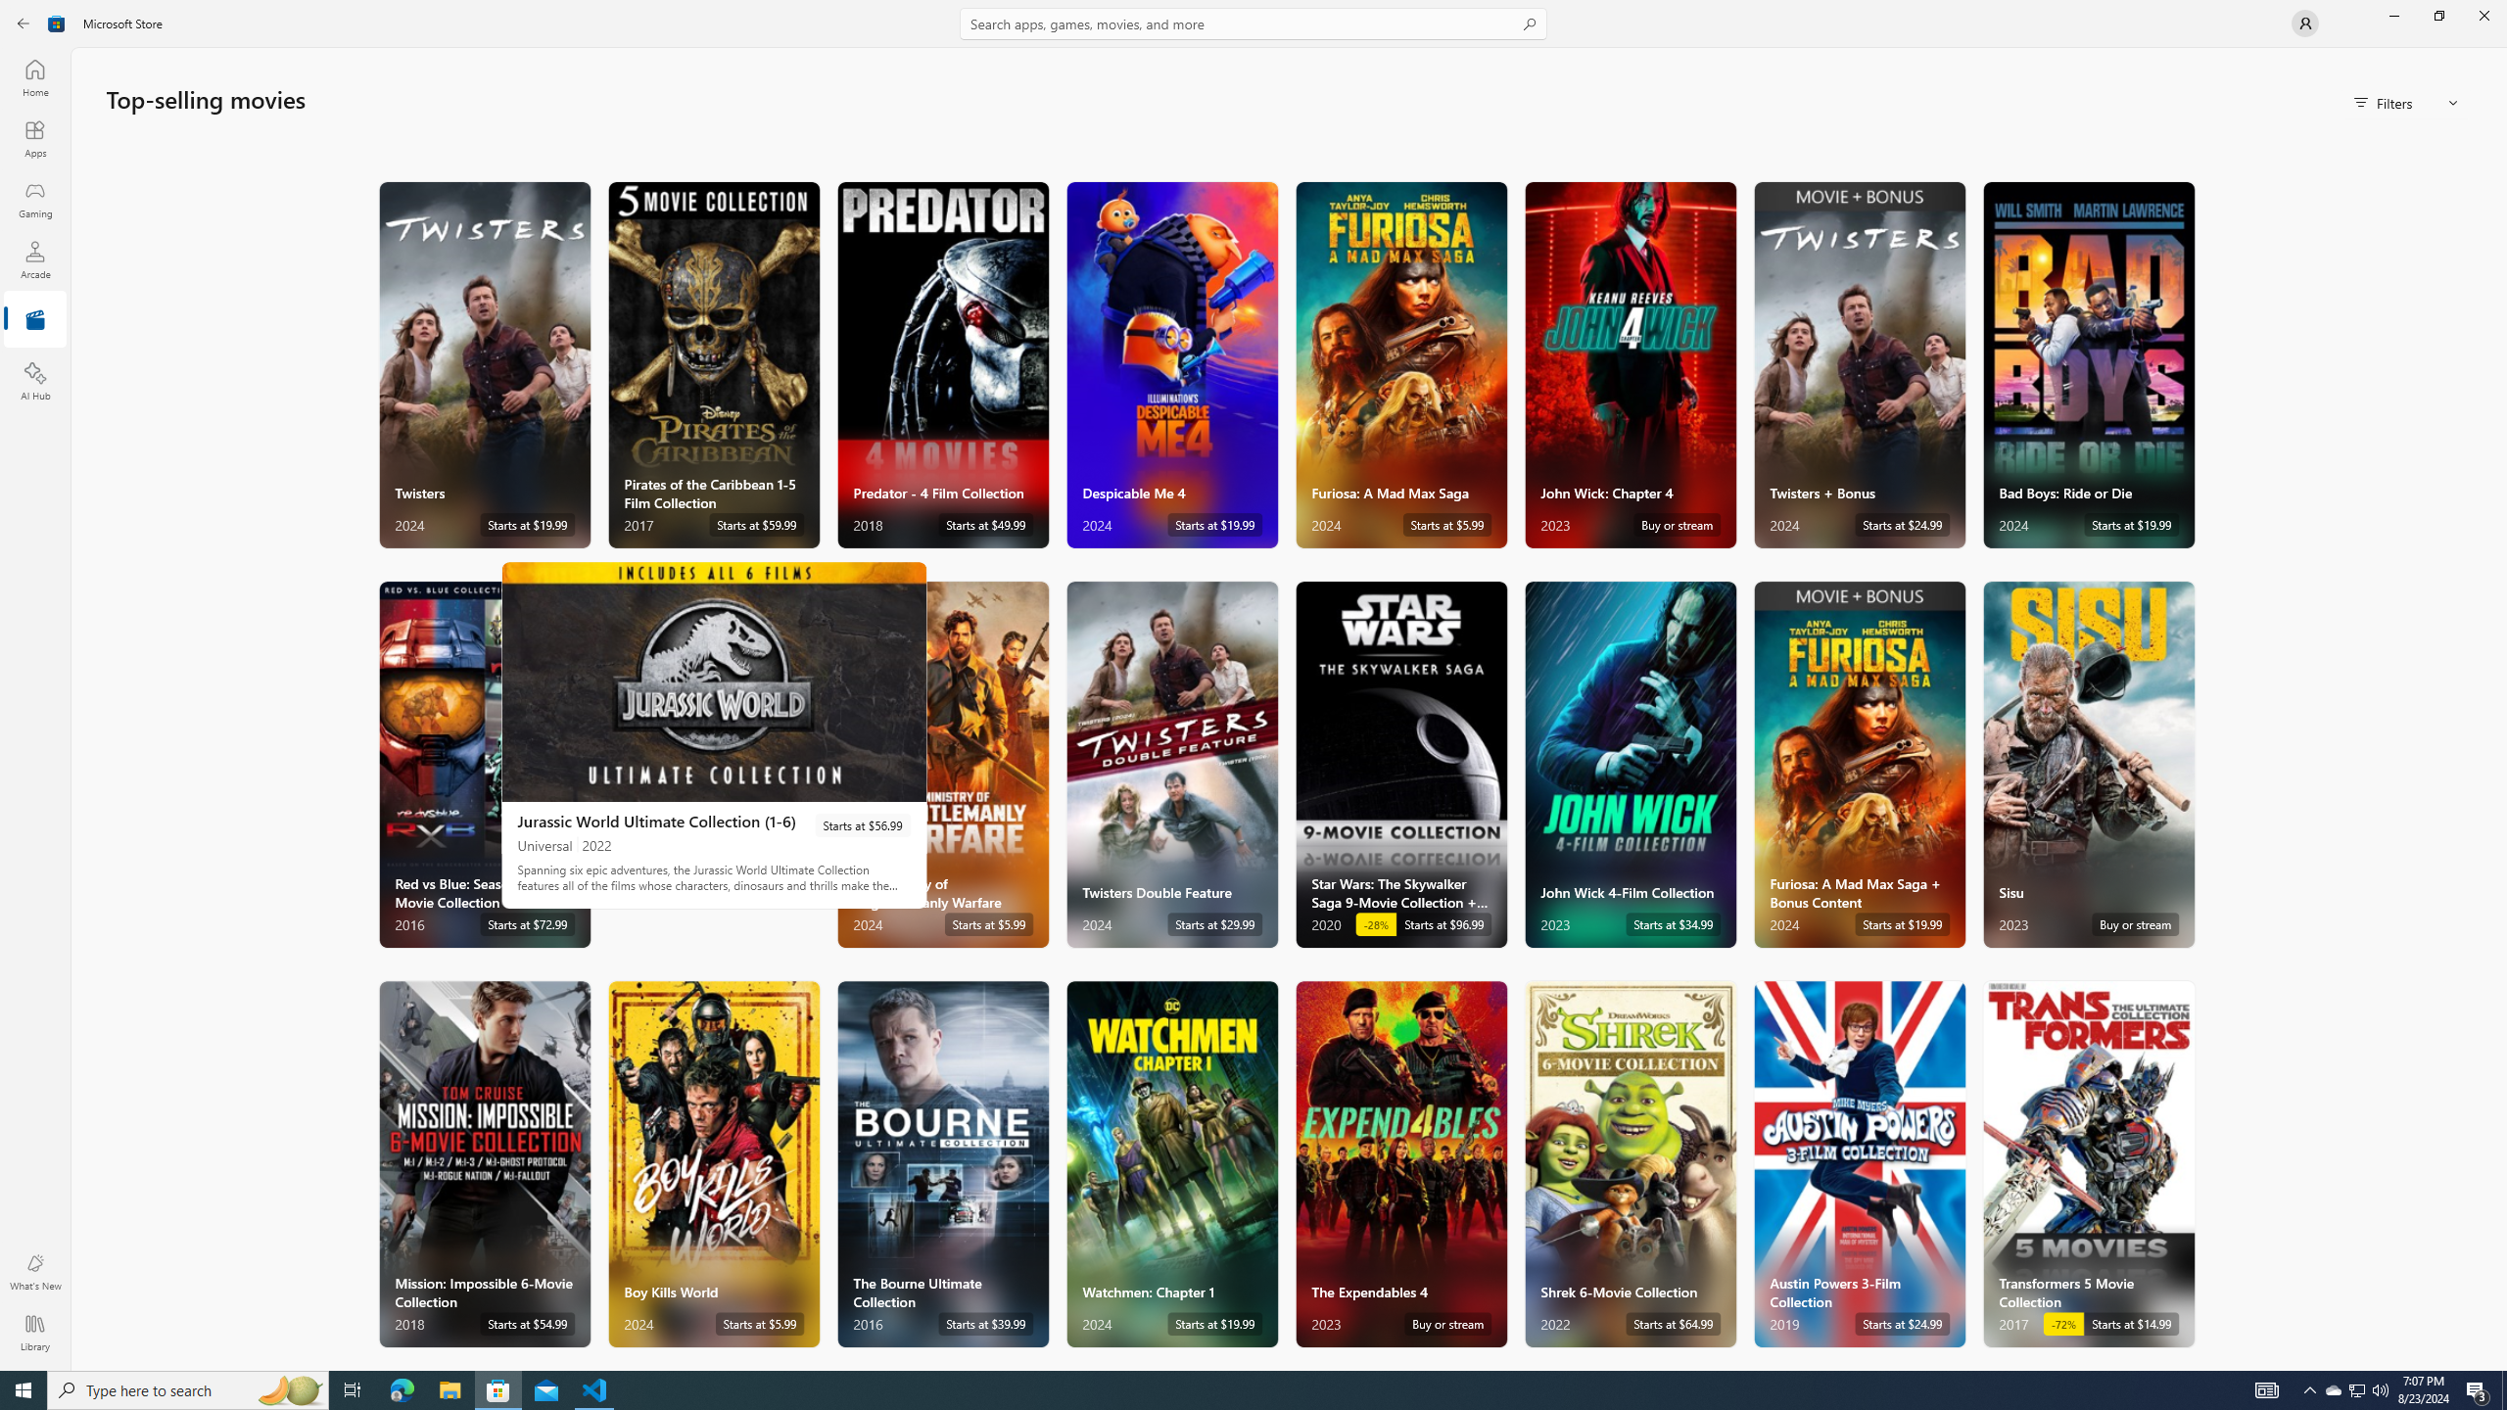  Describe the element at coordinates (24, 23) in the screenshot. I see `Back` at that location.